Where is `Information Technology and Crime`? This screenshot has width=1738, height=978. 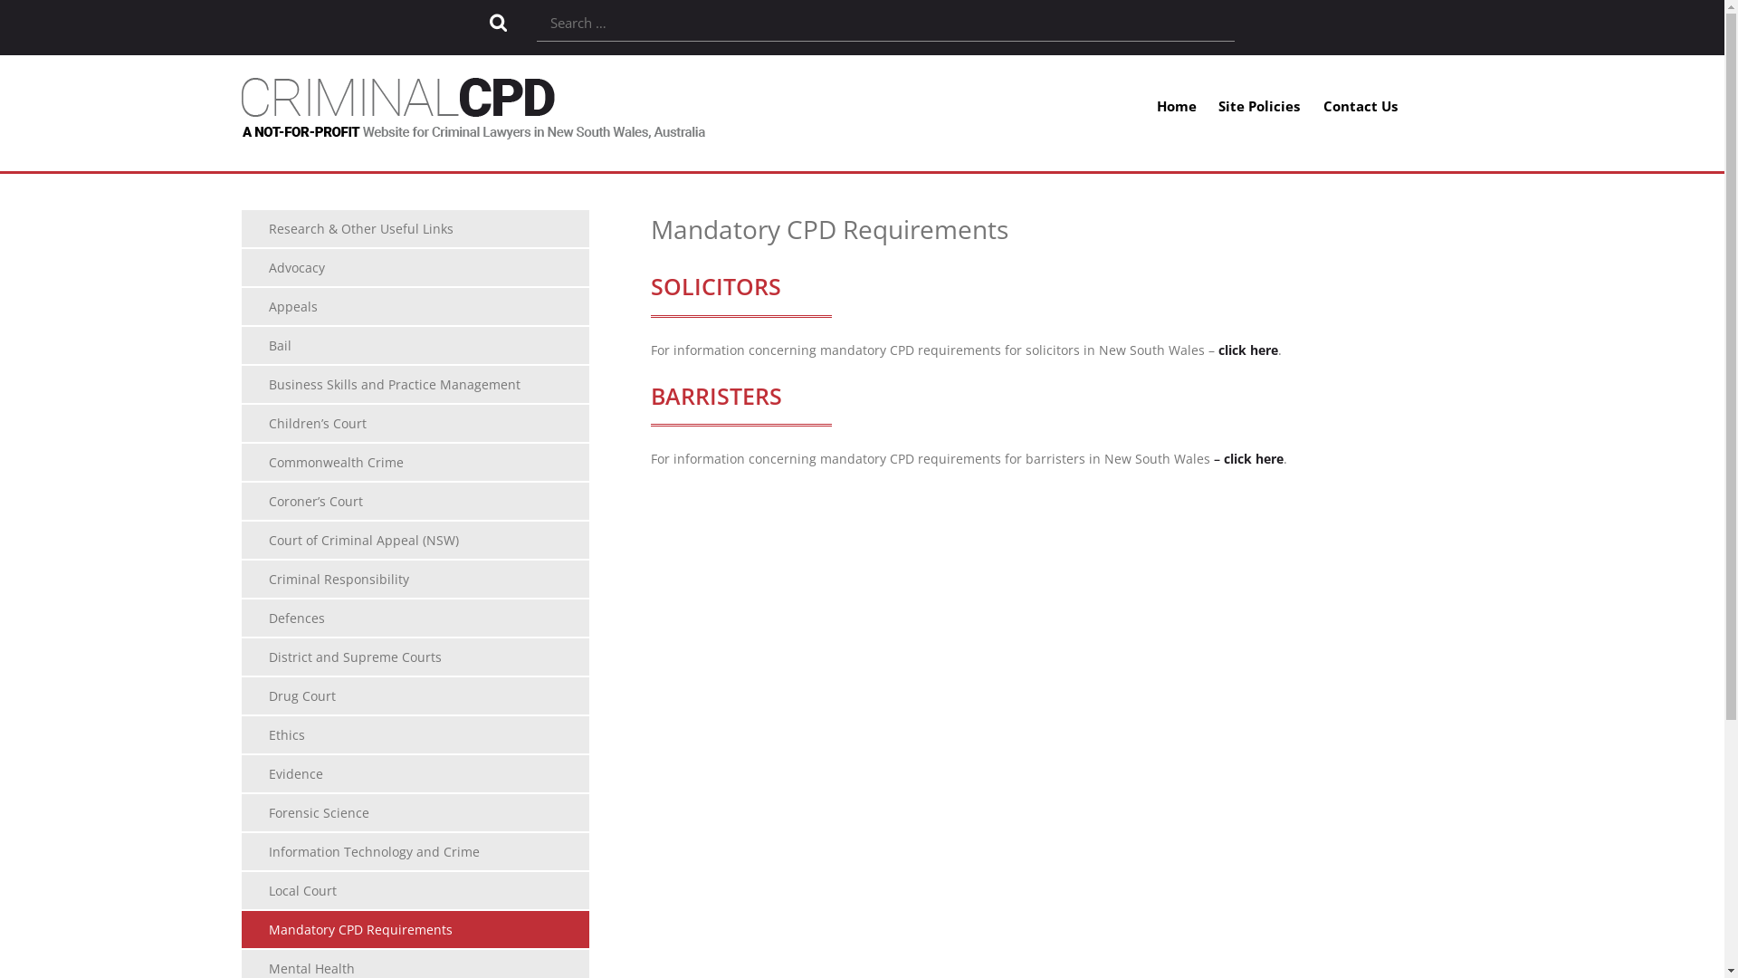 Information Technology and Crime is located at coordinates (415, 851).